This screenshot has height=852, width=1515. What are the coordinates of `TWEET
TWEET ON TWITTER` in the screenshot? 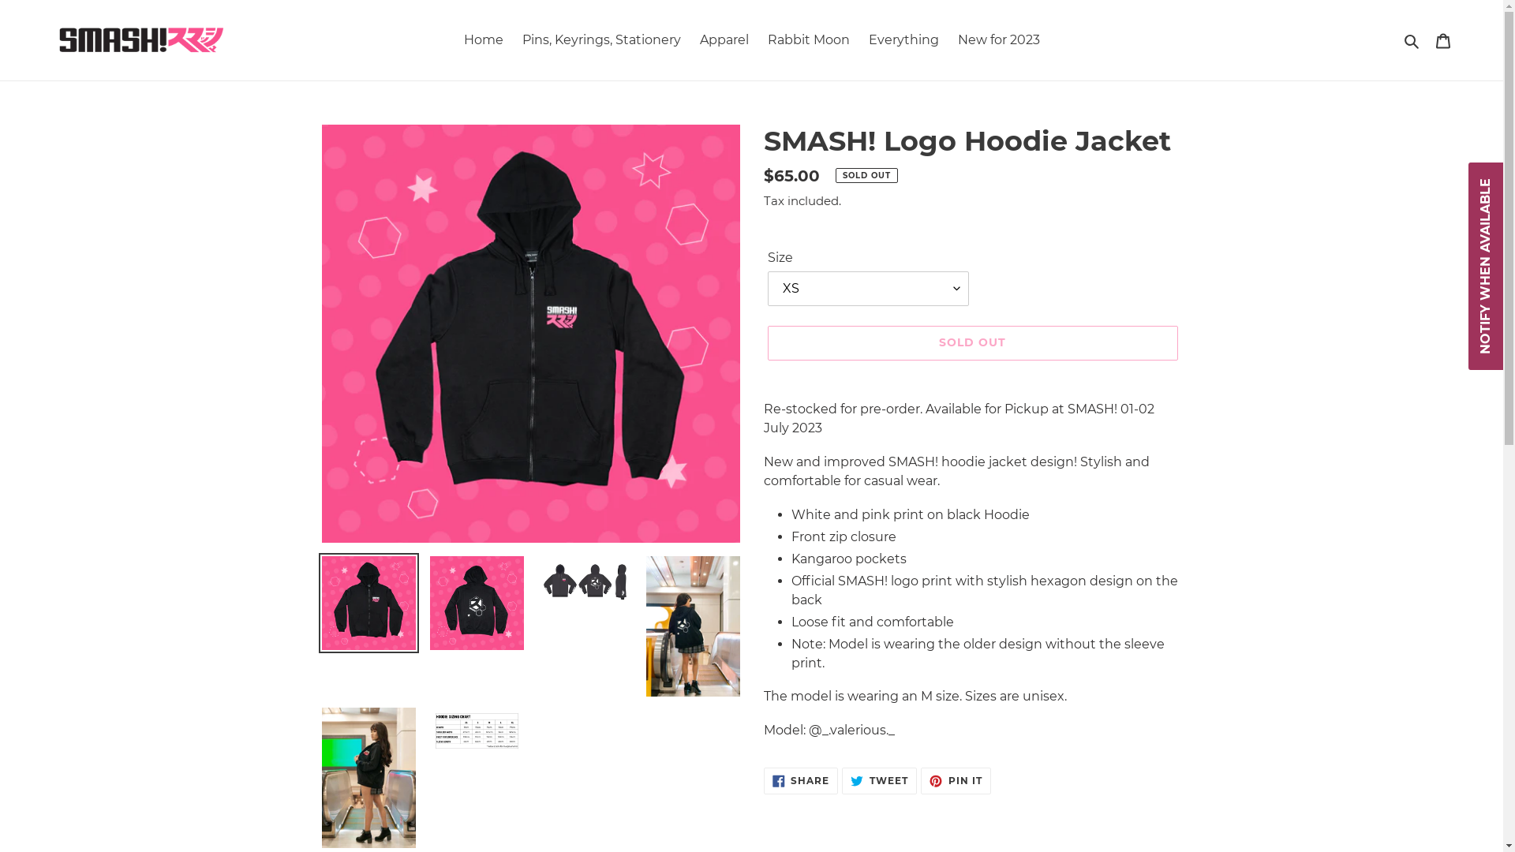 It's located at (879, 781).